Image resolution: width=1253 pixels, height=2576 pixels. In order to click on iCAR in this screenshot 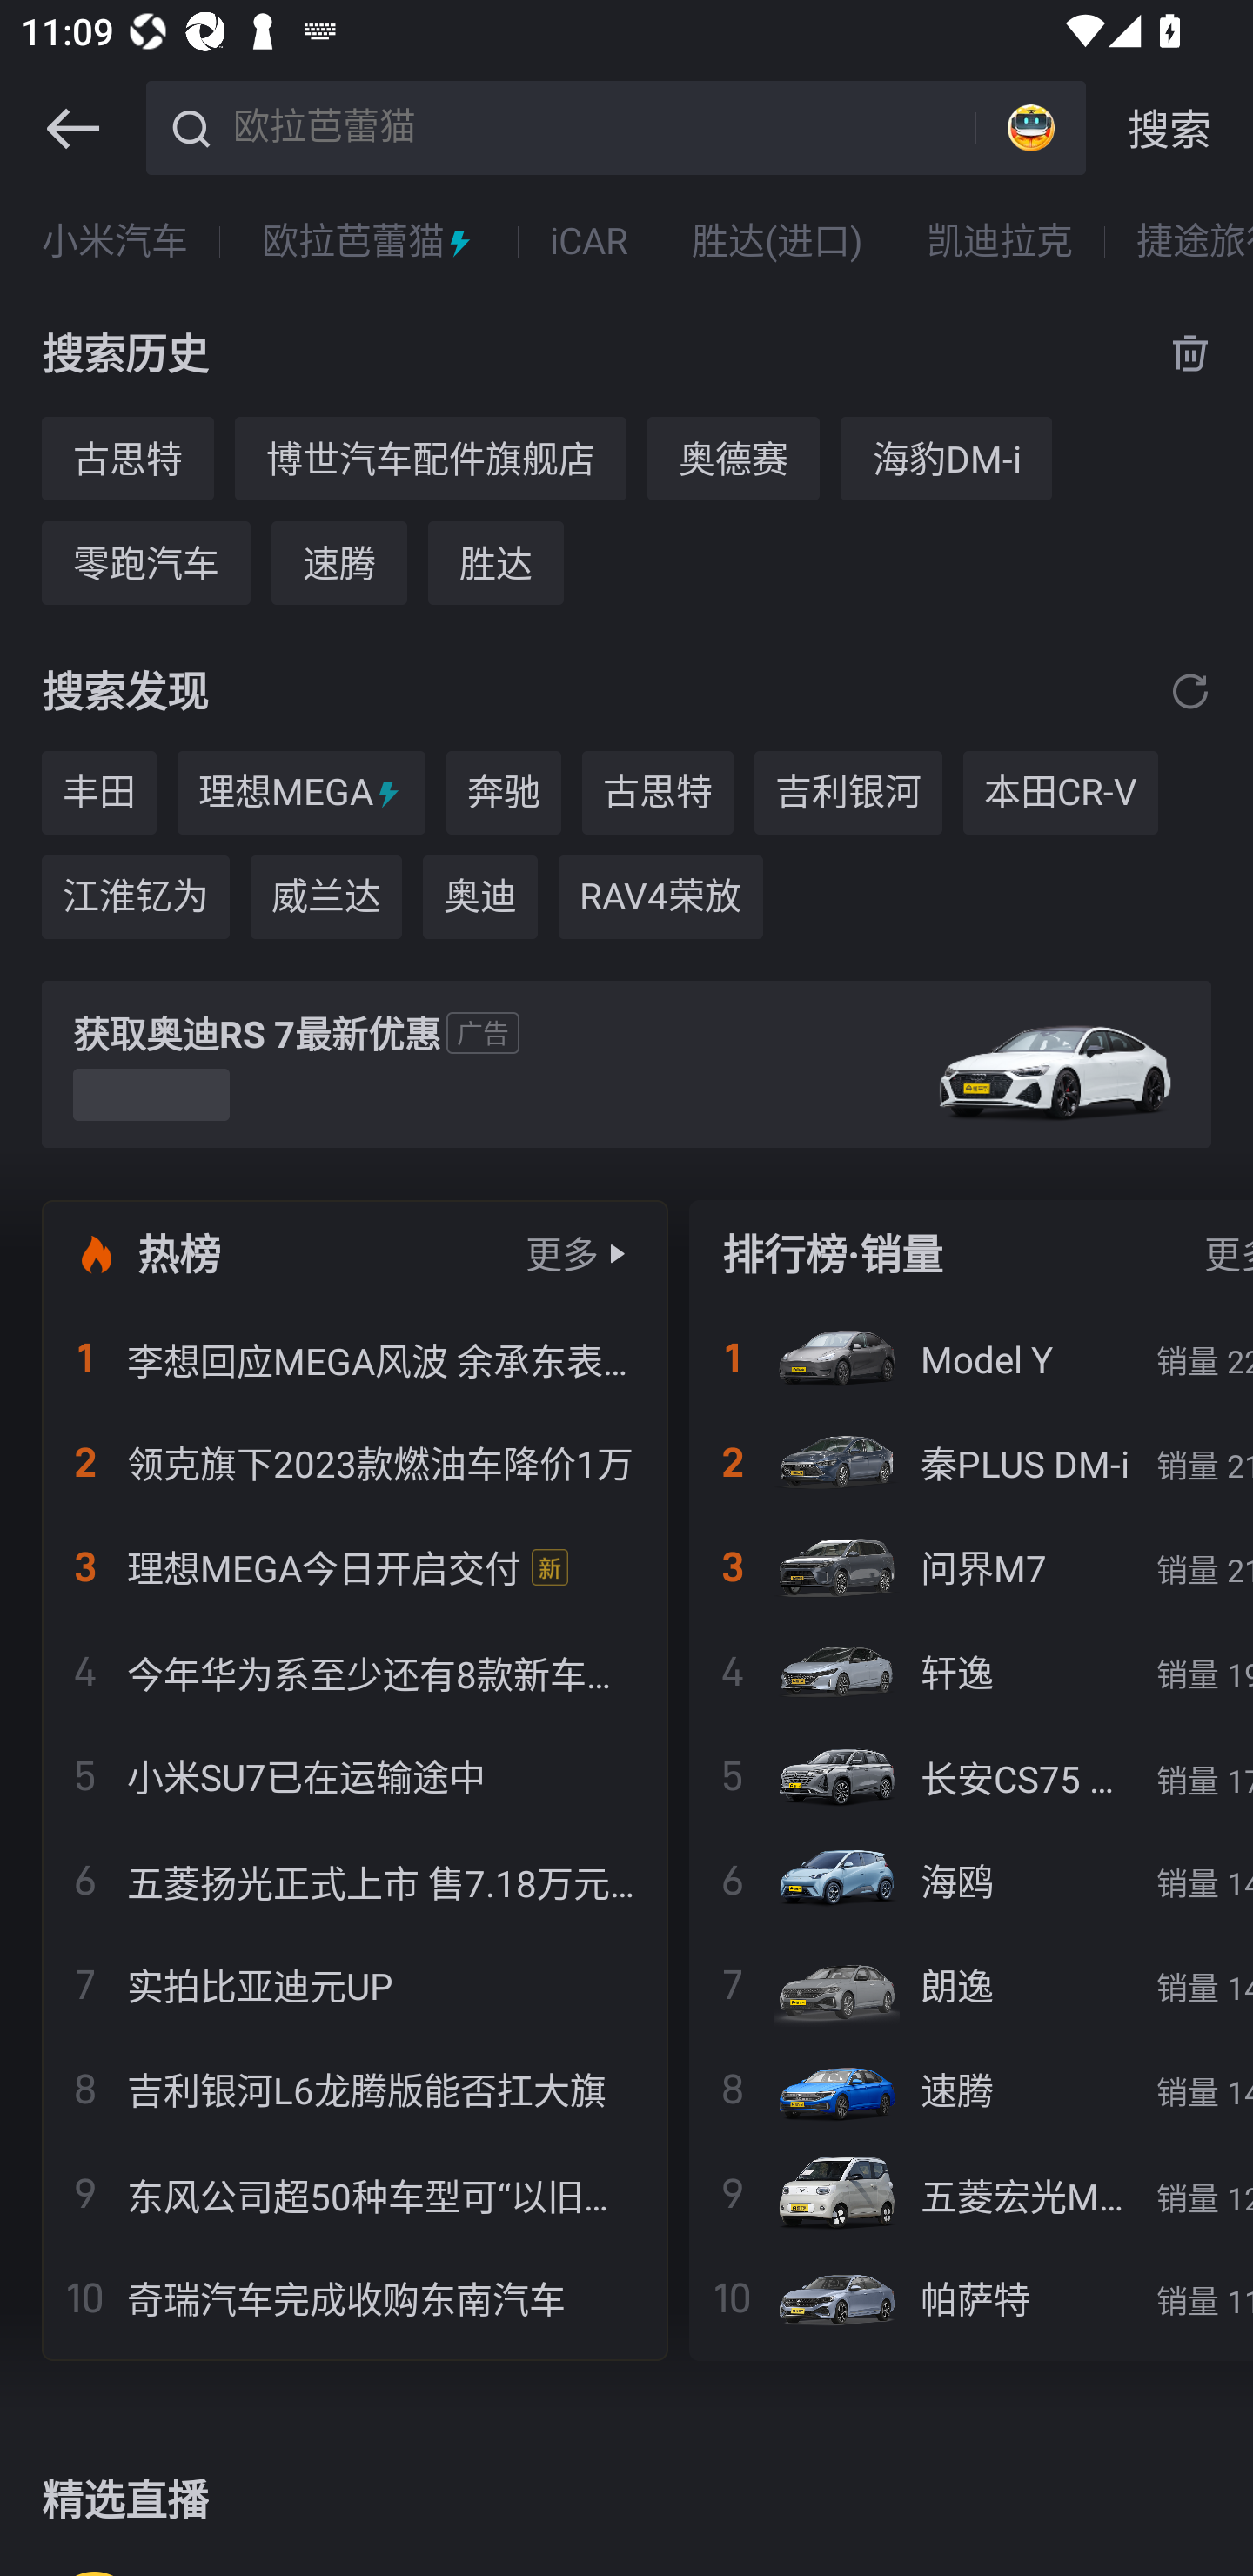, I will do `click(588, 242)`.